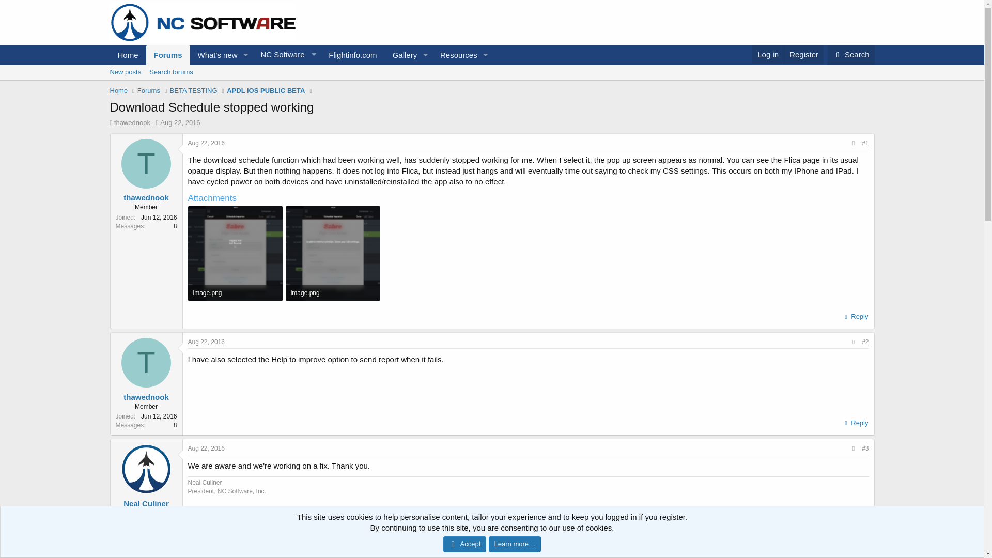  What do you see at coordinates (803, 55) in the screenshot?
I see `Register` at bounding box center [803, 55].